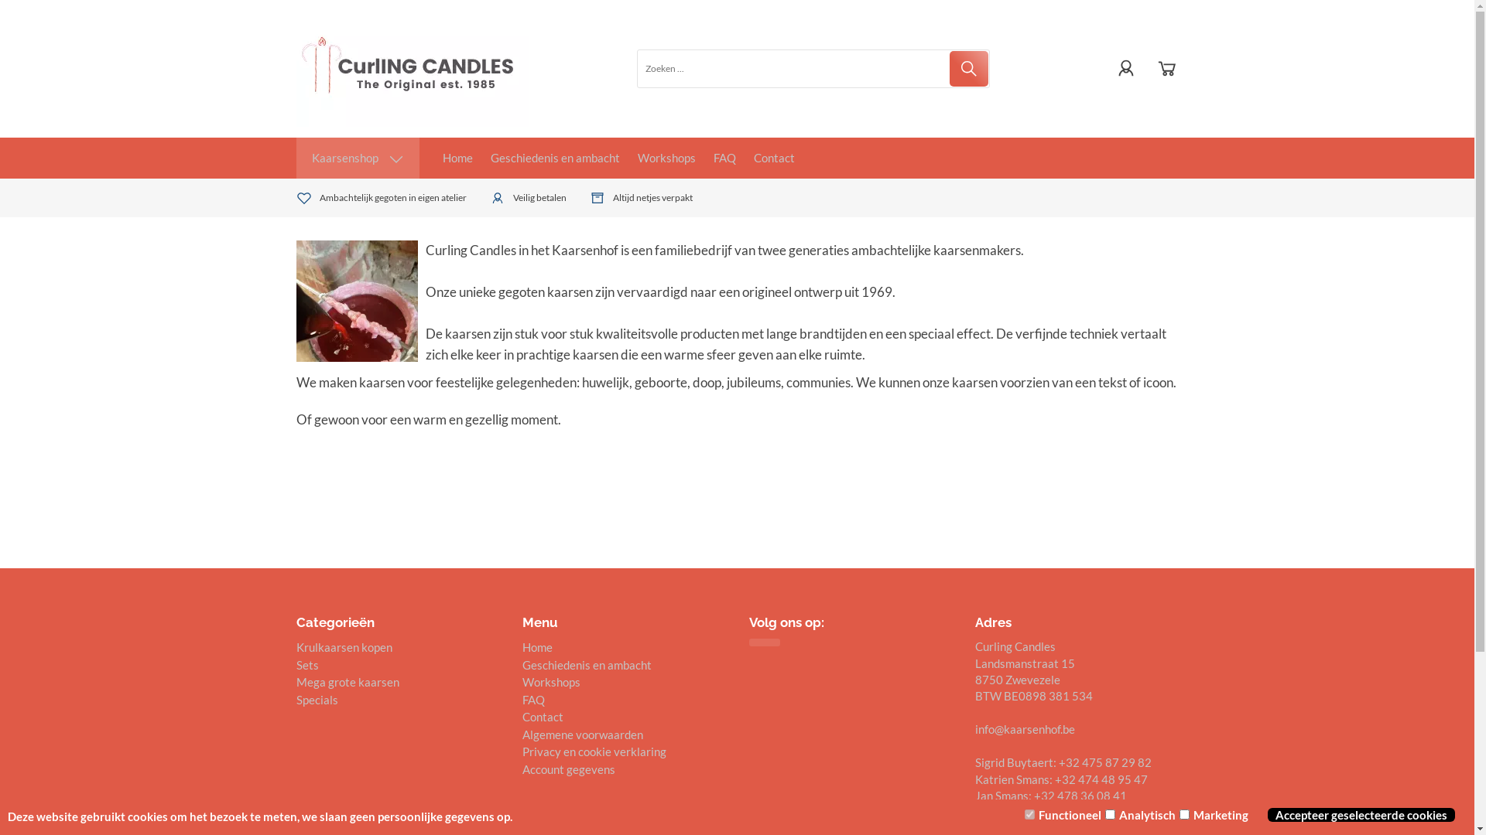  I want to click on Winkelwagen, so click(1166, 68).